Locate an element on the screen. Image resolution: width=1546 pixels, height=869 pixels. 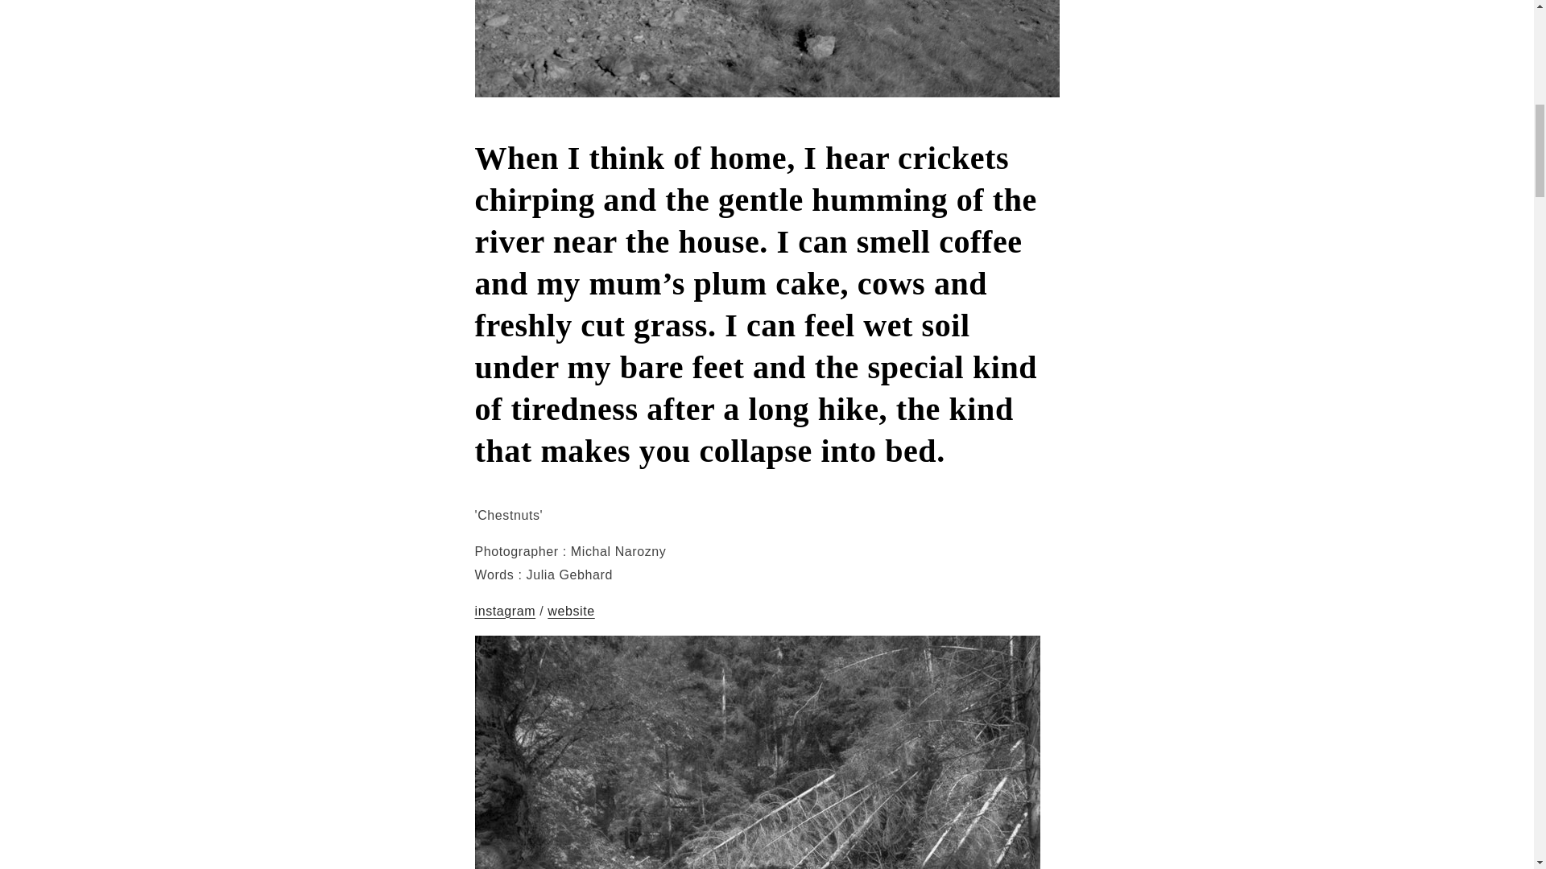
website is located at coordinates (570, 610).